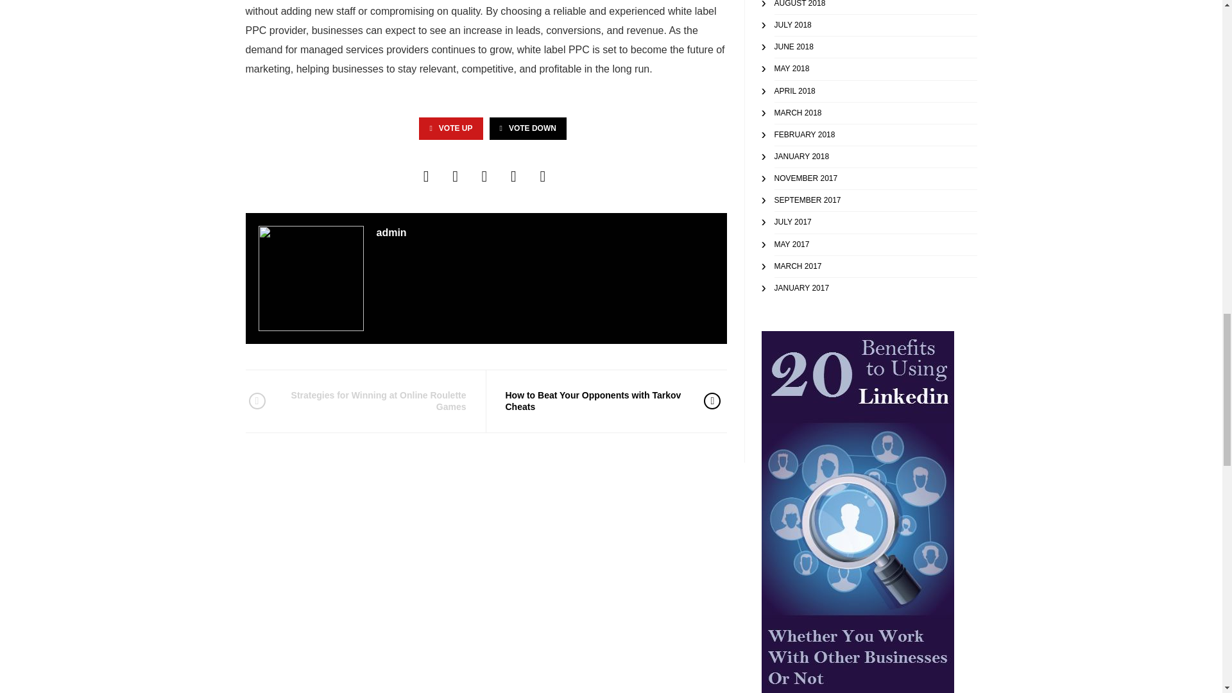 Image resolution: width=1232 pixels, height=693 pixels. What do you see at coordinates (527, 128) in the screenshot?
I see `VOTE DOWN` at bounding box center [527, 128].